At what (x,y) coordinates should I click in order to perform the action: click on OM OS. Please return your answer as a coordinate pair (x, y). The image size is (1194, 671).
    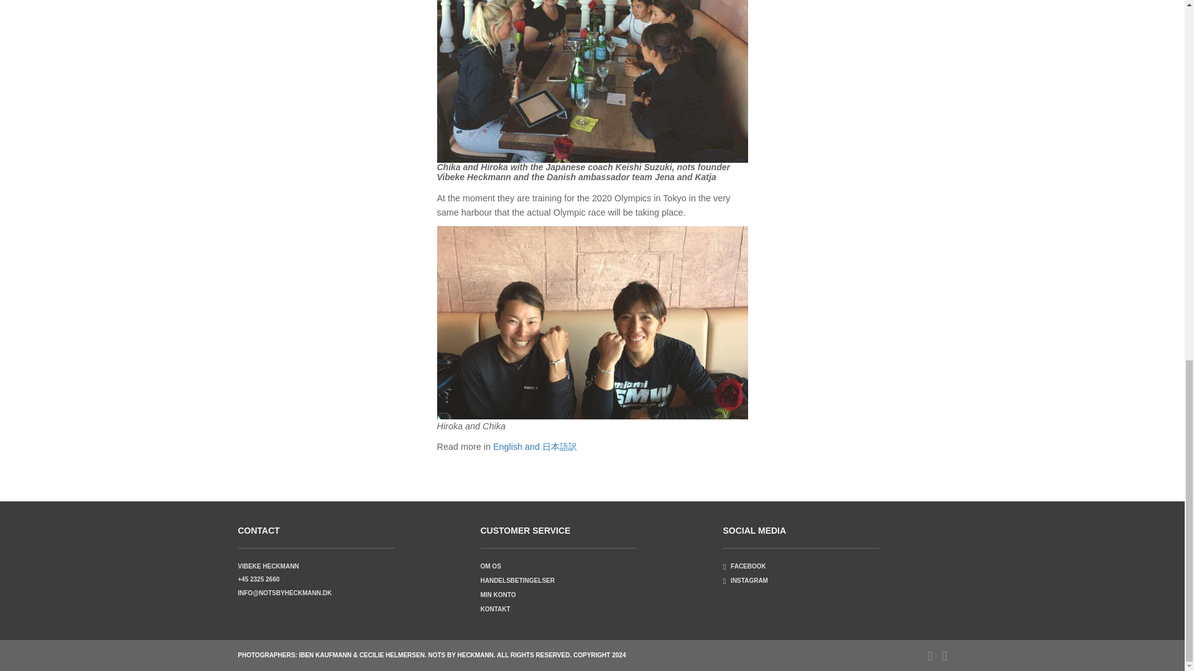
    Looking at the image, I should click on (490, 566).